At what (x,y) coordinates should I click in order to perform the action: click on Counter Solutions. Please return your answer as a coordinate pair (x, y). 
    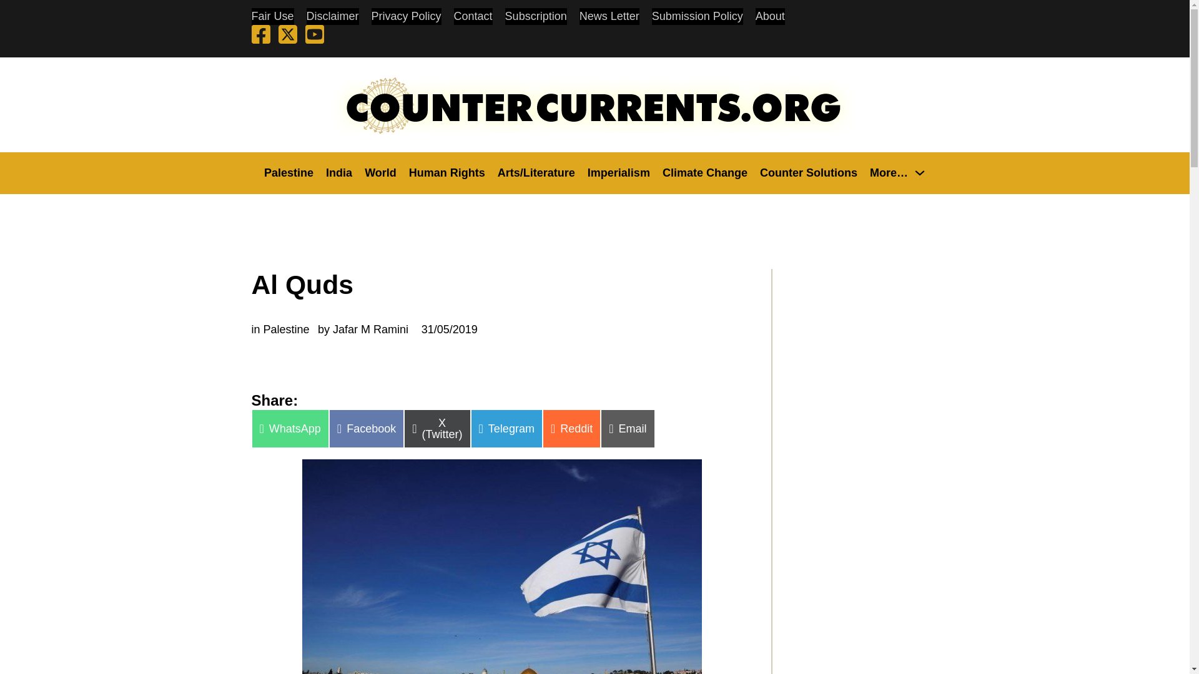
    Looking at the image, I should click on (808, 172).